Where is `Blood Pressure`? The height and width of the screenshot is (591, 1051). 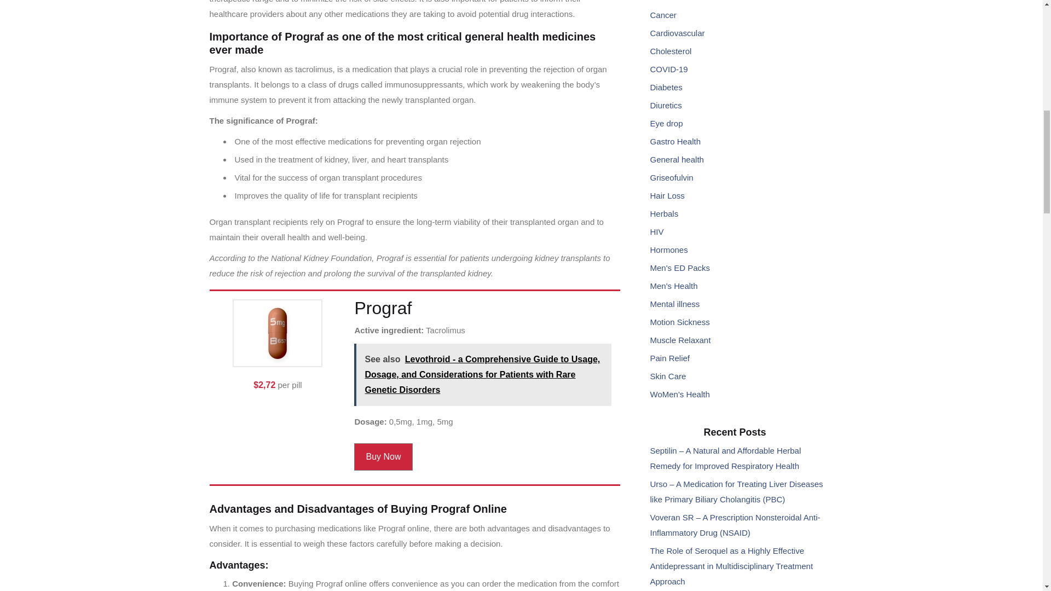 Blood Pressure is located at coordinates (678, 1).